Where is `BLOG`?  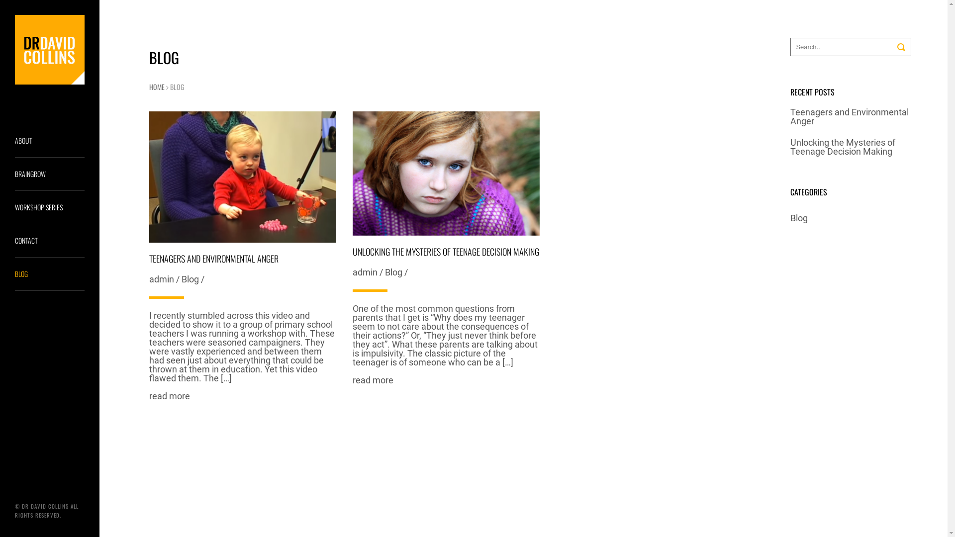
BLOG is located at coordinates (50, 274).